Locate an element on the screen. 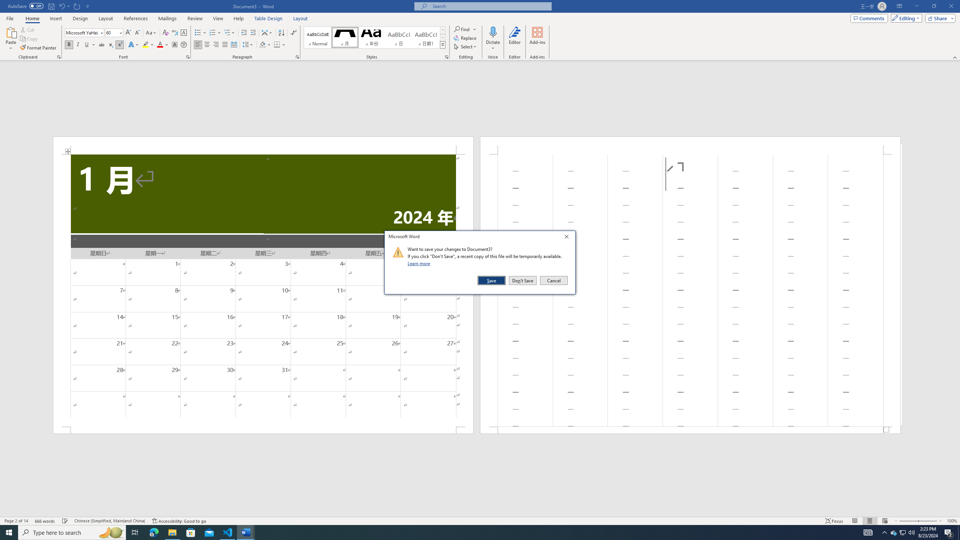  Cancel is located at coordinates (553, 280).